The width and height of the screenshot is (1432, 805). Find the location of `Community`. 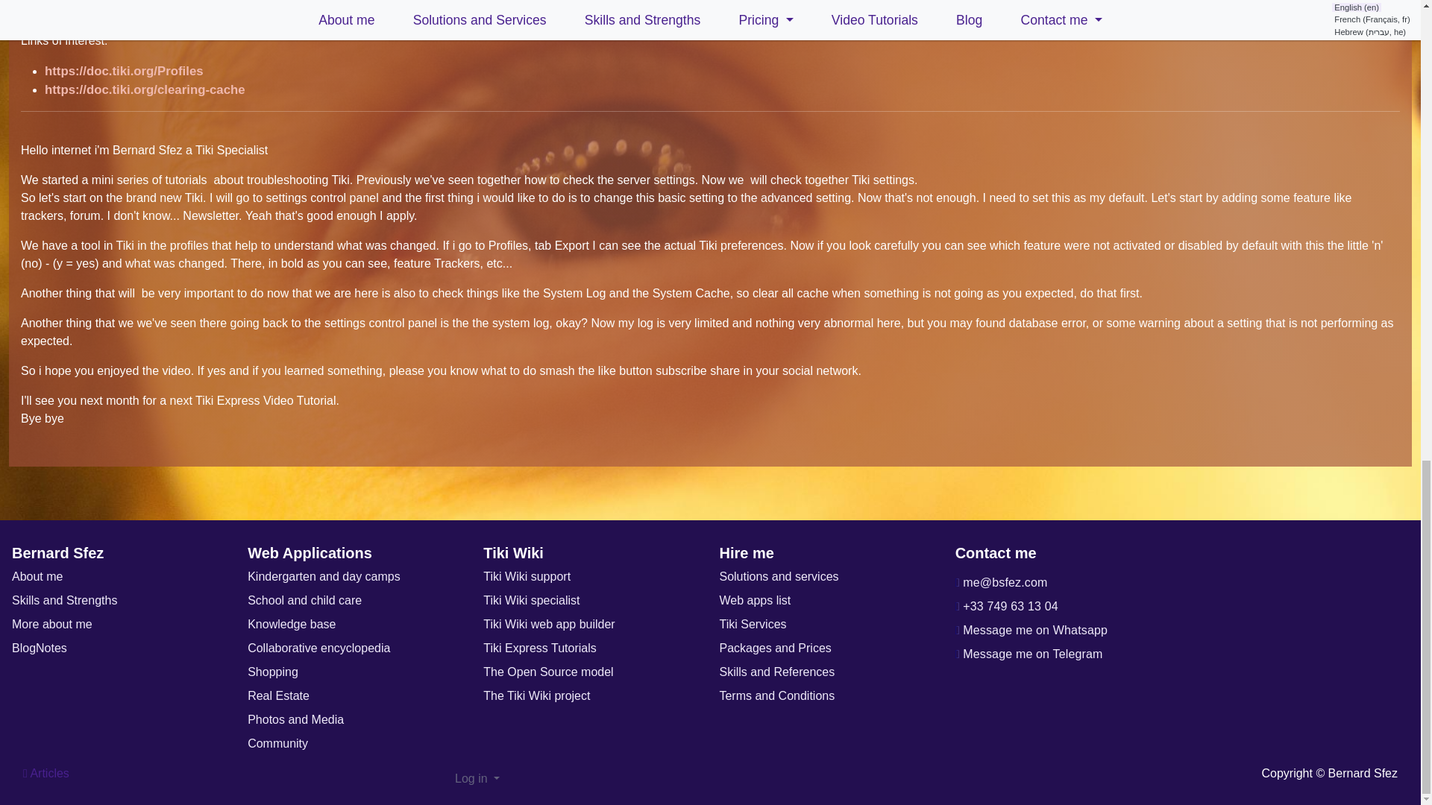

Community is located at coordinates (277, 743).